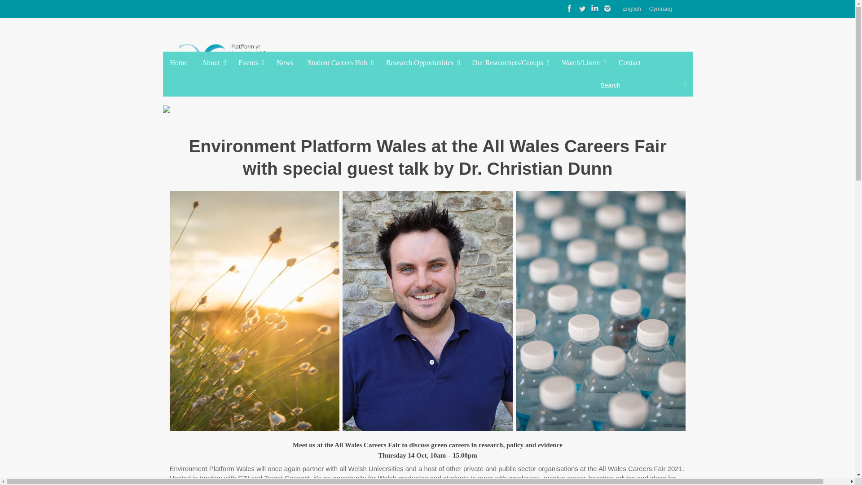  Describe the element at coordinates (594, 9) in the screenshot. I see `LinkedIn` at that location.